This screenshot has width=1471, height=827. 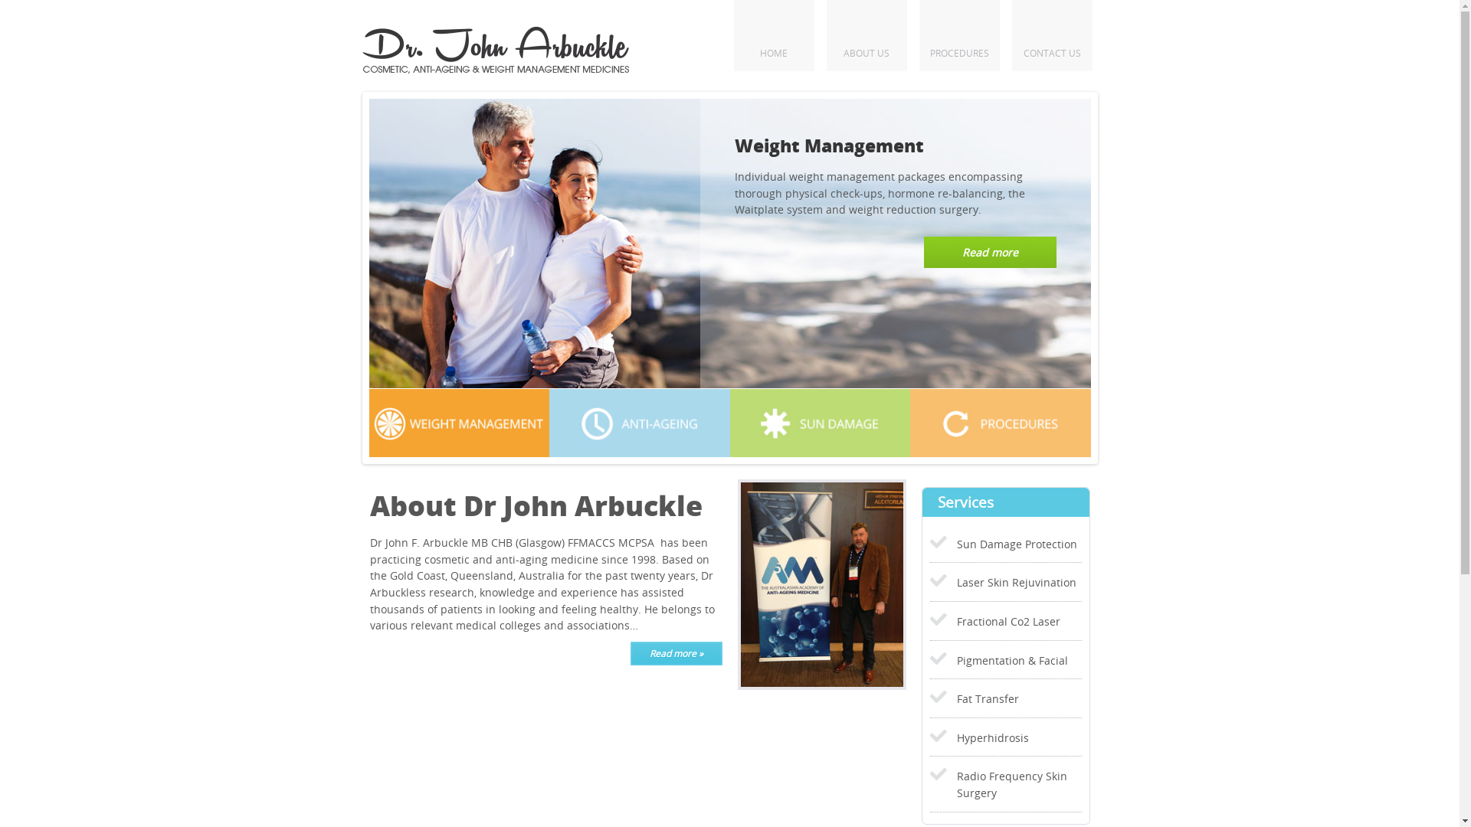 I want to click on Read more, so click(x=990, y=253).